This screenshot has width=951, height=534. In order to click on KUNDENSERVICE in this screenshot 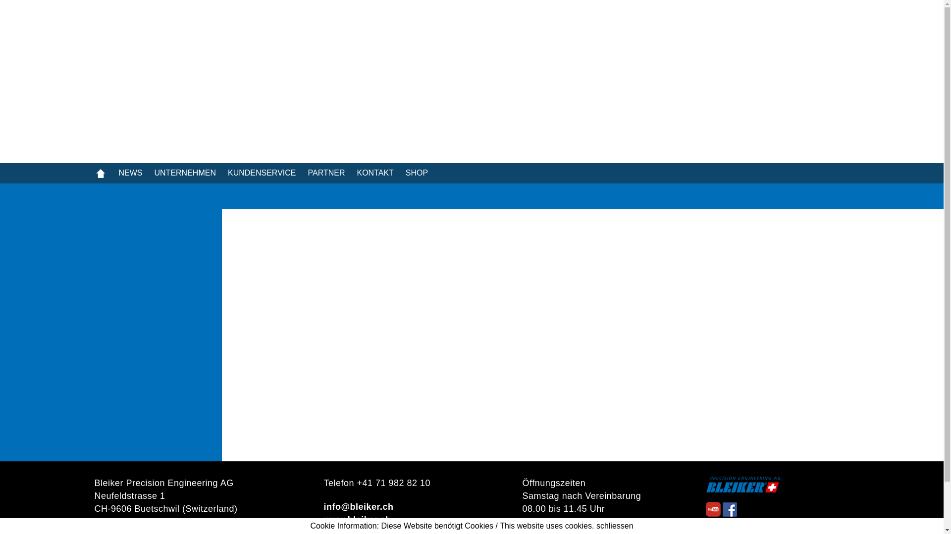, I will do `click(268, 173)`.